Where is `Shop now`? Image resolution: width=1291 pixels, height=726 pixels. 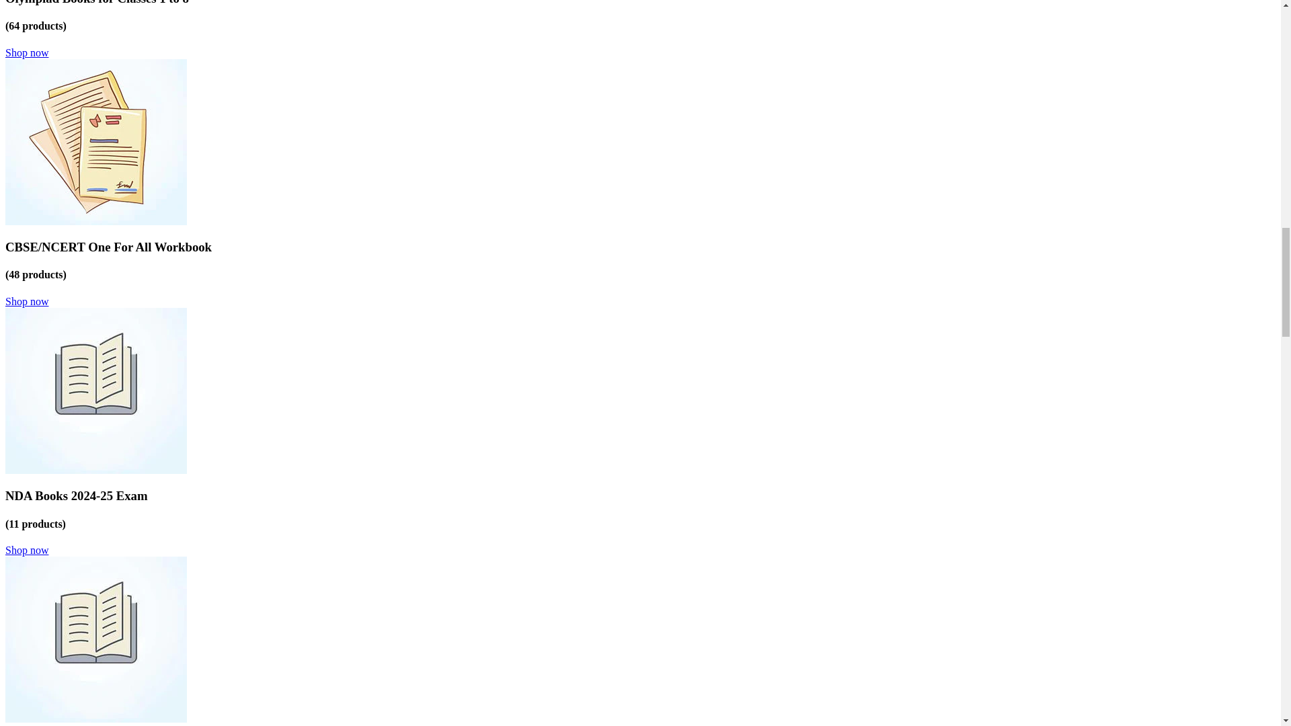
Shop now is located at coordinates (27, 301).